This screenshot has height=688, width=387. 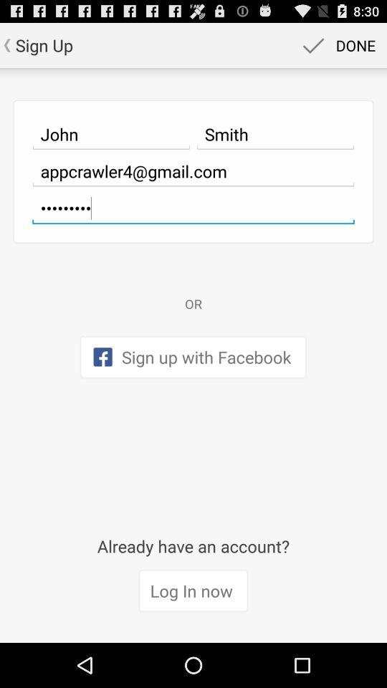 I want to click on select icon below sign up app, so click(x=111, y=134).